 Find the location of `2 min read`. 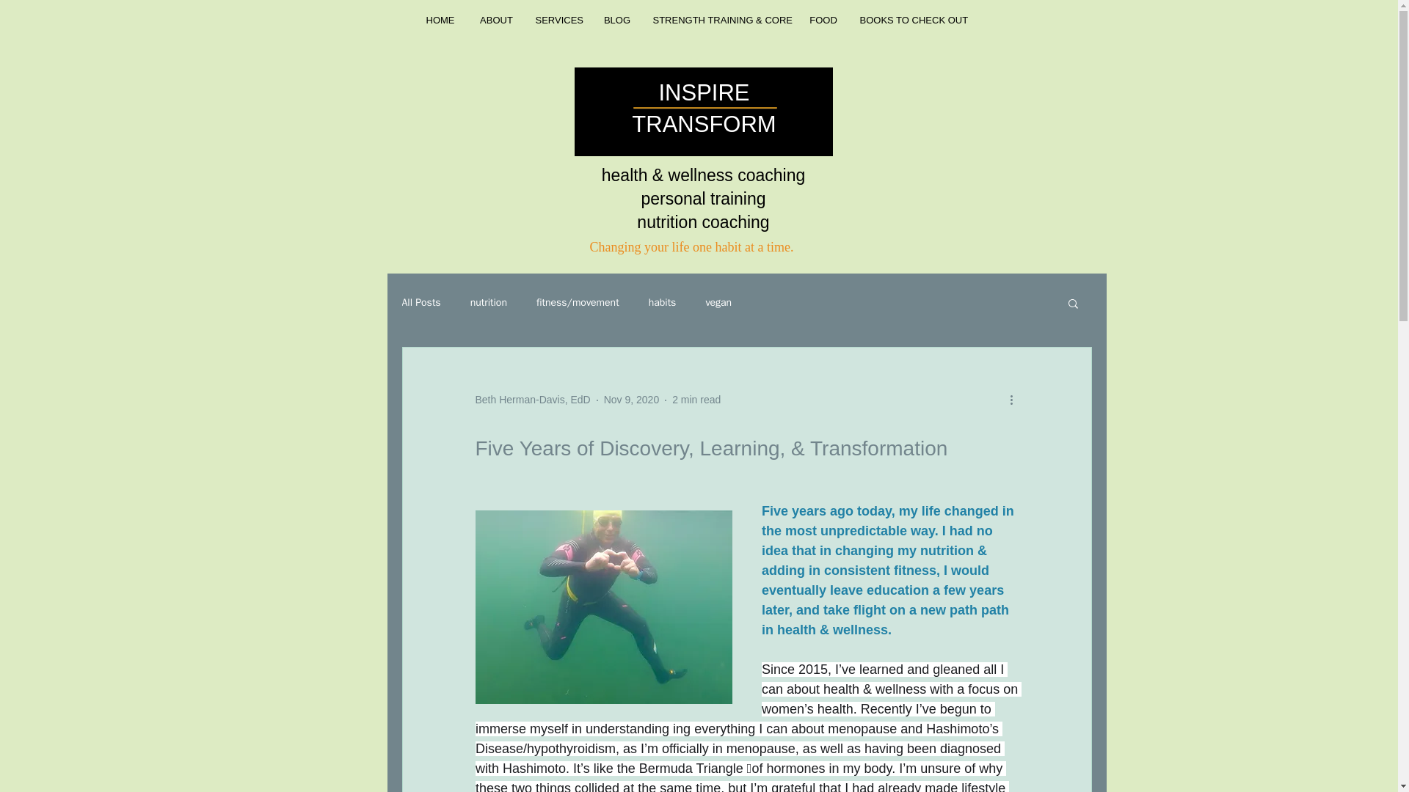

2 min read is located at coordinates (696, 399).